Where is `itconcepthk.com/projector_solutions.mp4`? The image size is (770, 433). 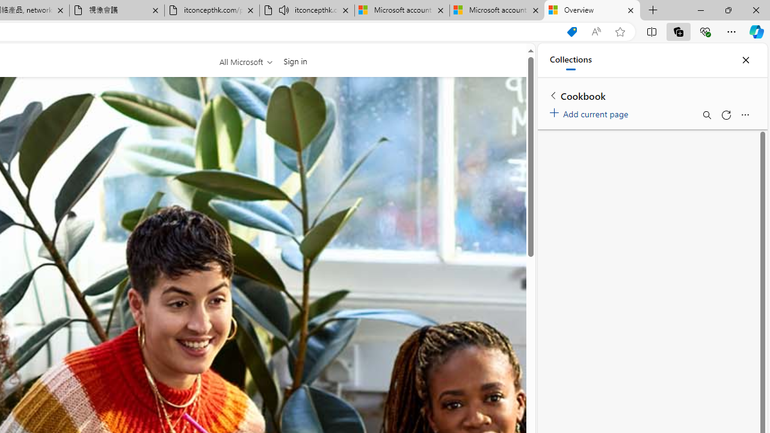
itconcepthk.com/projector_solutions.mp4 is located at coordinates (212, 11).